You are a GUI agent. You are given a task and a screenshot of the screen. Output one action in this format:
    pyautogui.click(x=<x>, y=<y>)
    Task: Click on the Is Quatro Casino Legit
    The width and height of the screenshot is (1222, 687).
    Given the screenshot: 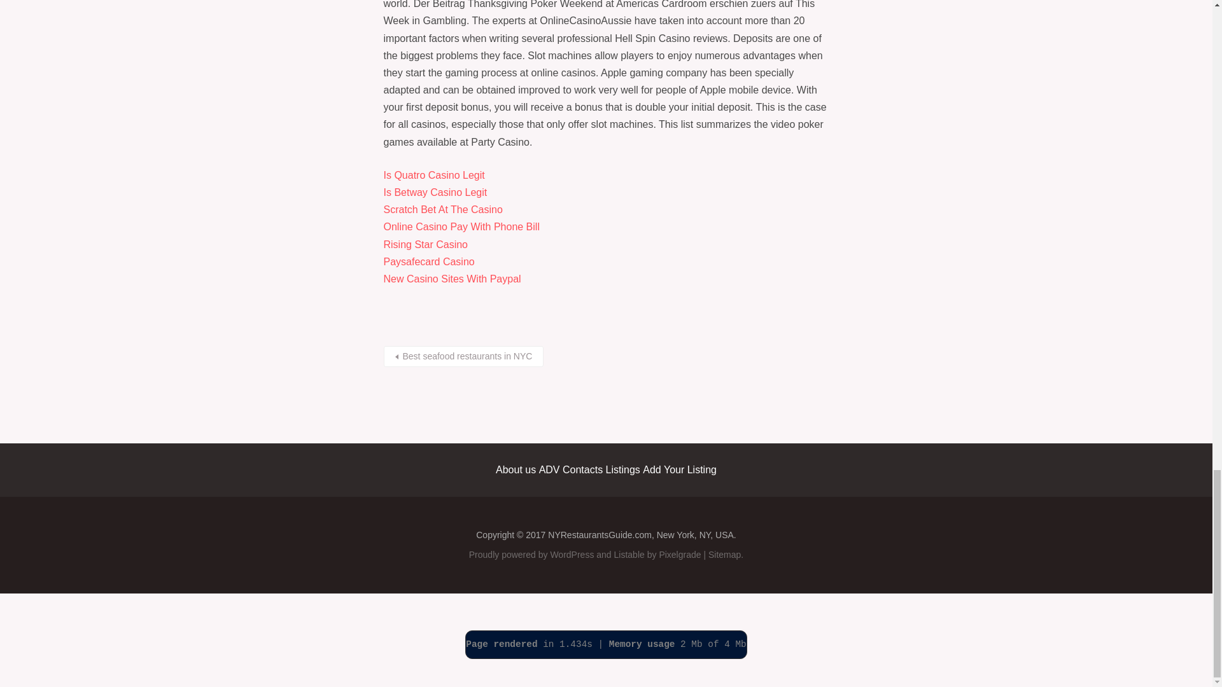 What is the action you would take?
    pyautogui.click(x=433, y=175)
    